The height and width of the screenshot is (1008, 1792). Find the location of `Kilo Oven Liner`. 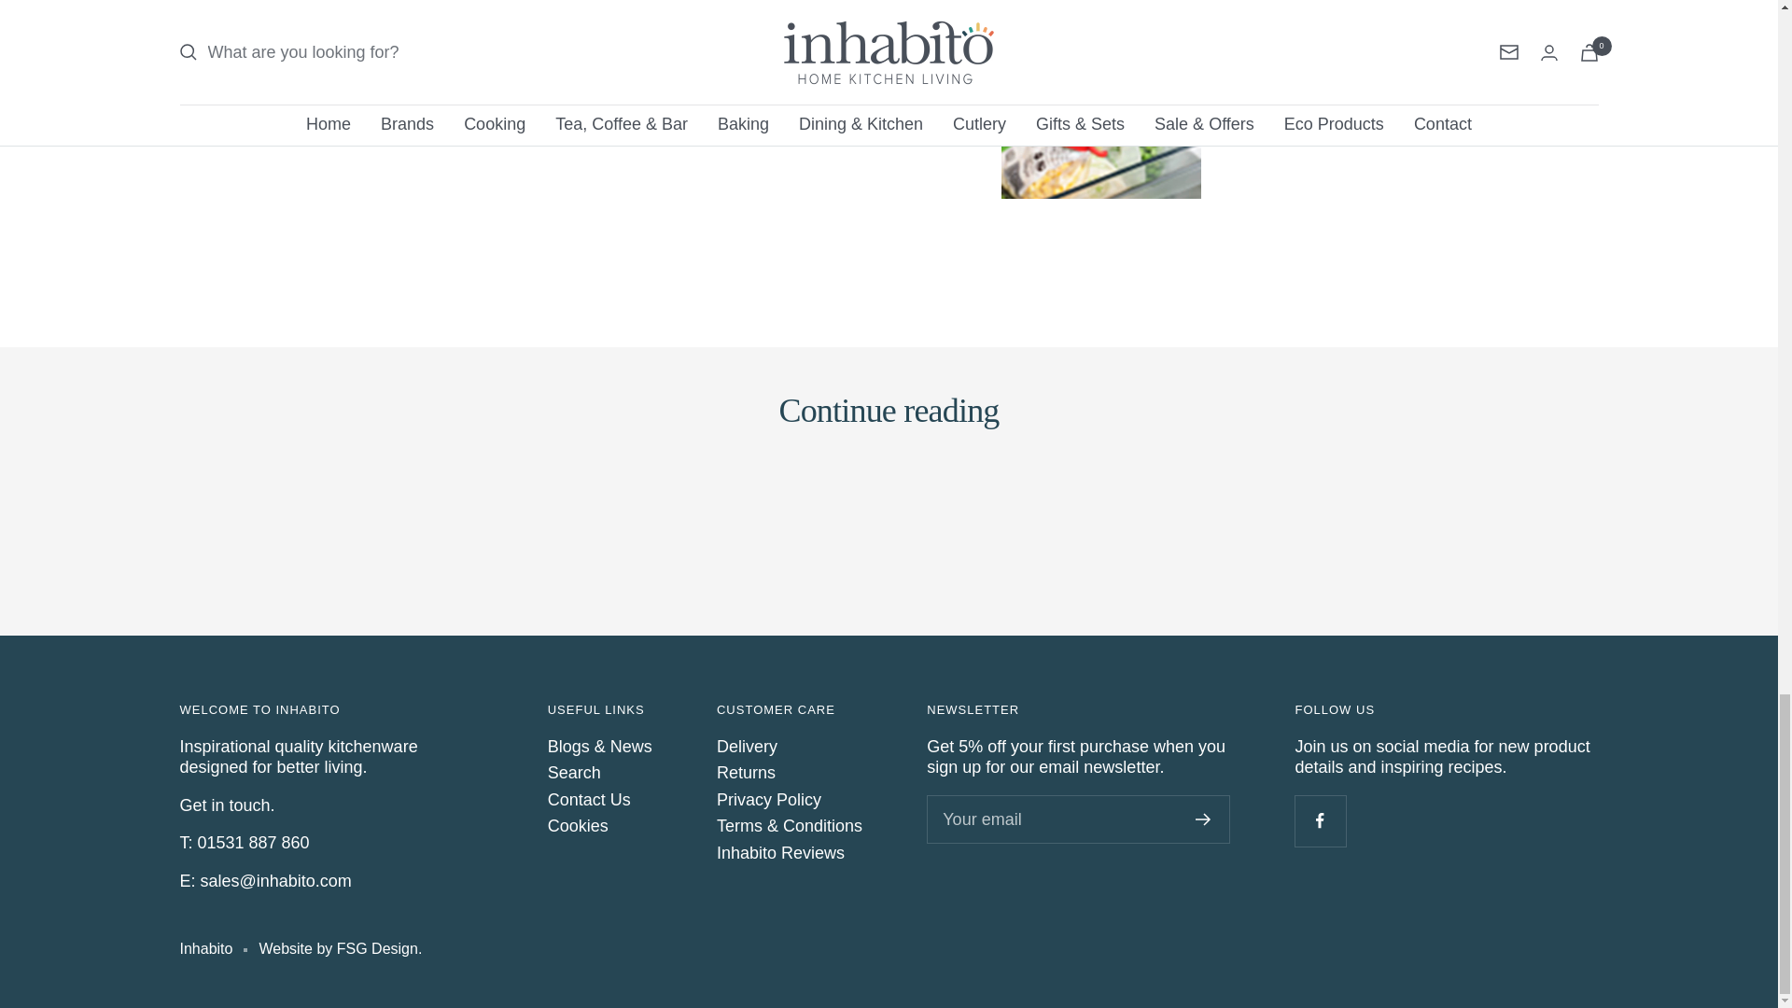

Kilo Oven Liner is located at coordinates (889, 62).